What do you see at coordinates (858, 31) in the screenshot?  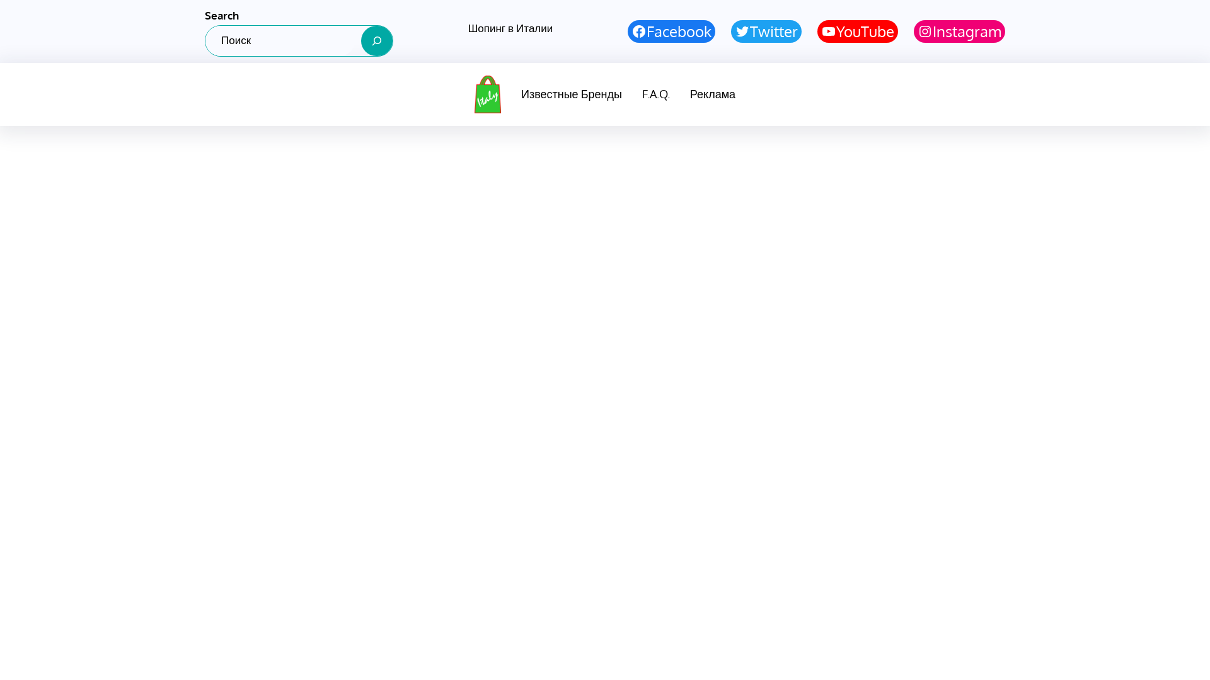 I see `YouTube` at bounding box center [858, 31].